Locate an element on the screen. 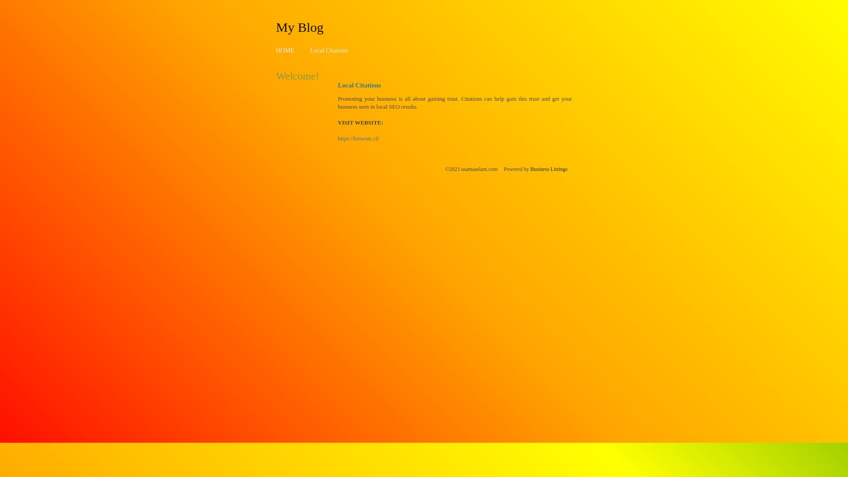 This screenshot has width=848, height=477. Local Citations is located at coordinates (329, 50).